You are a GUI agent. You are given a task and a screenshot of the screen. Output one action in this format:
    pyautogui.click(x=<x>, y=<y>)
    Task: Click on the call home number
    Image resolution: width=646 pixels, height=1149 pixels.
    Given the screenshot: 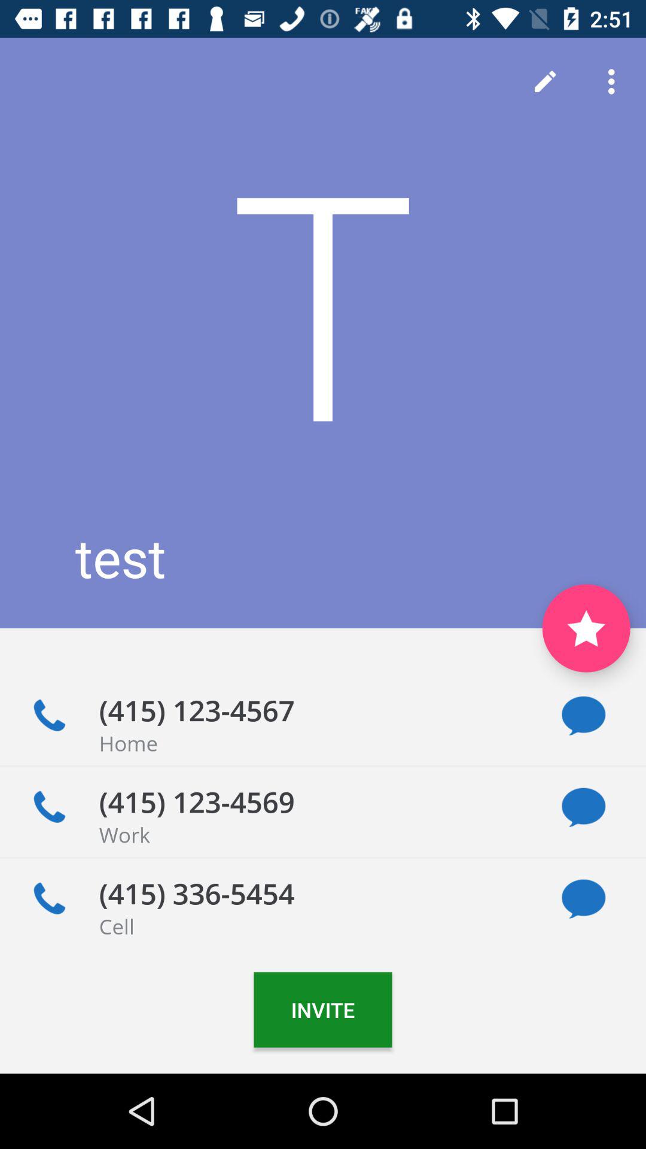 What is the action you would take?
    pyautogui.click(x=49, y=716)
    